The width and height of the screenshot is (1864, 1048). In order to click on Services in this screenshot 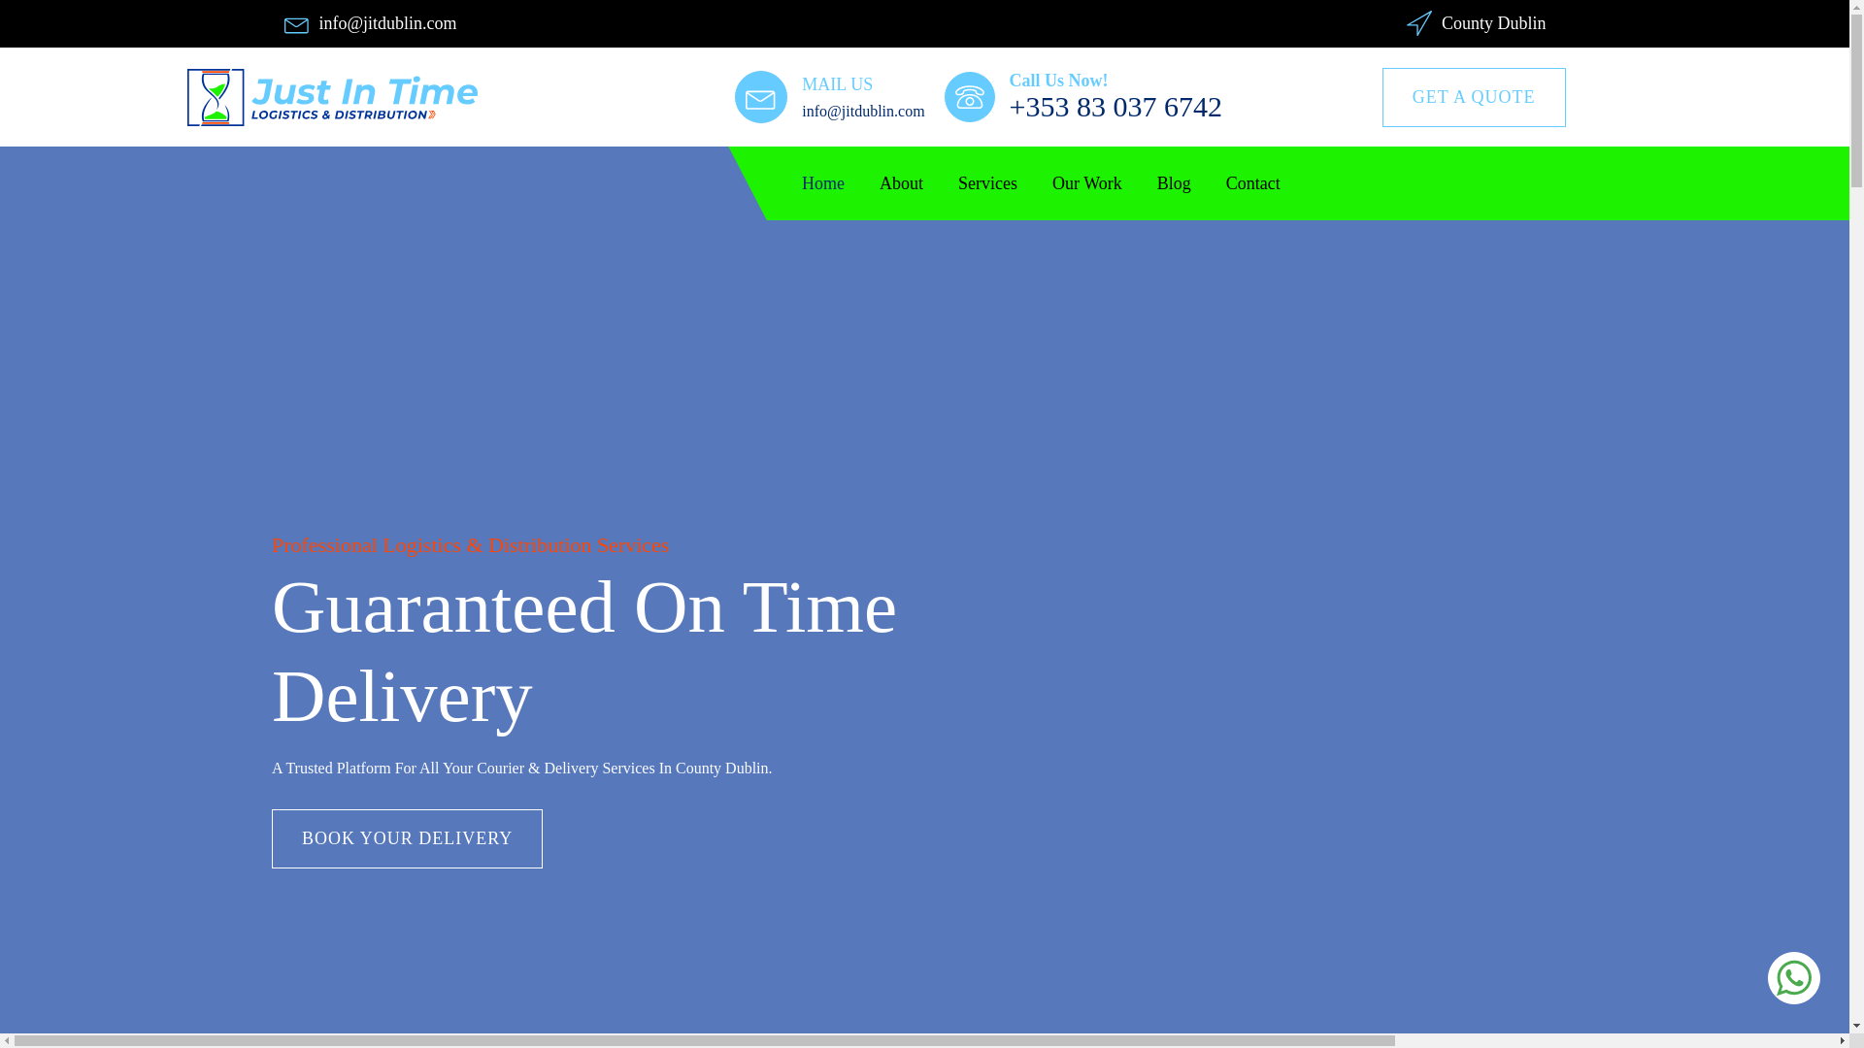, I will do `click(1005, 183)`.